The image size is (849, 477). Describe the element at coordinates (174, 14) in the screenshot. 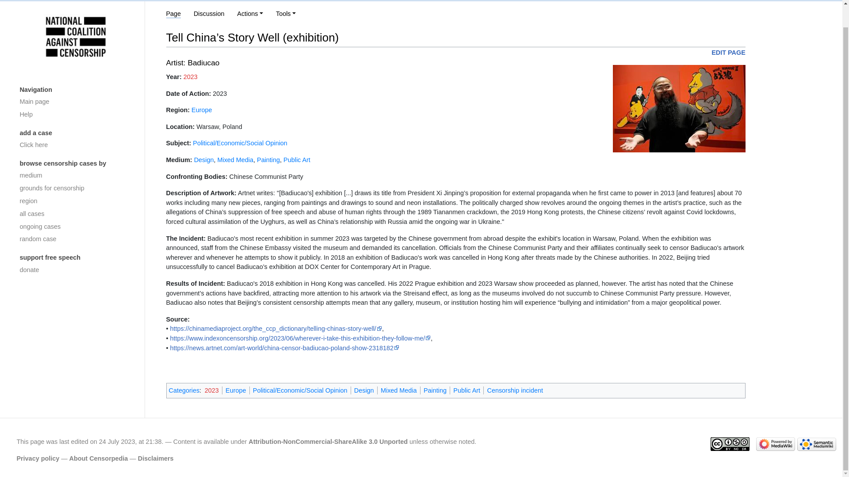

I see `Page` at that location.